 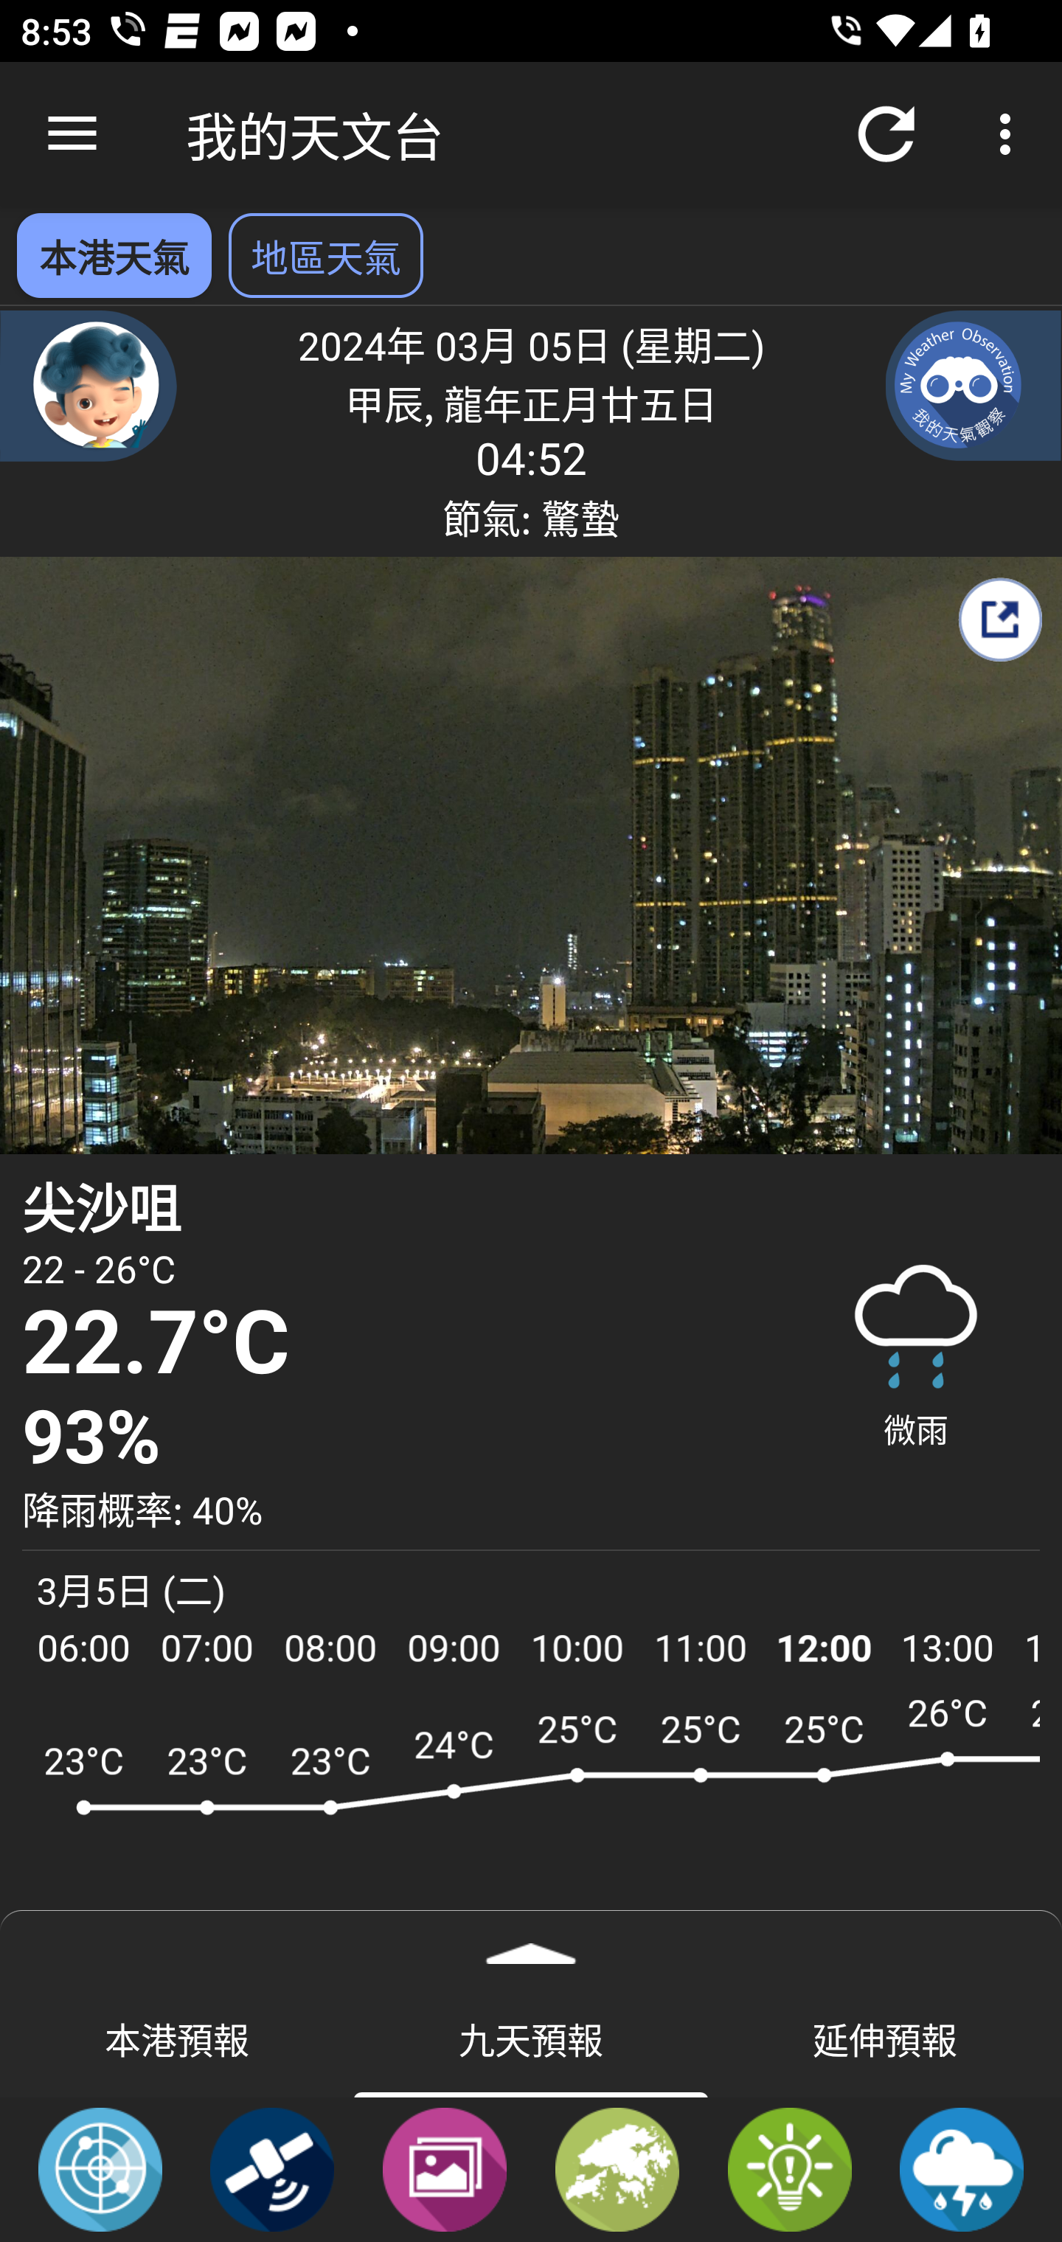 I want to click on 重新整理, so click(x=886, y=134).